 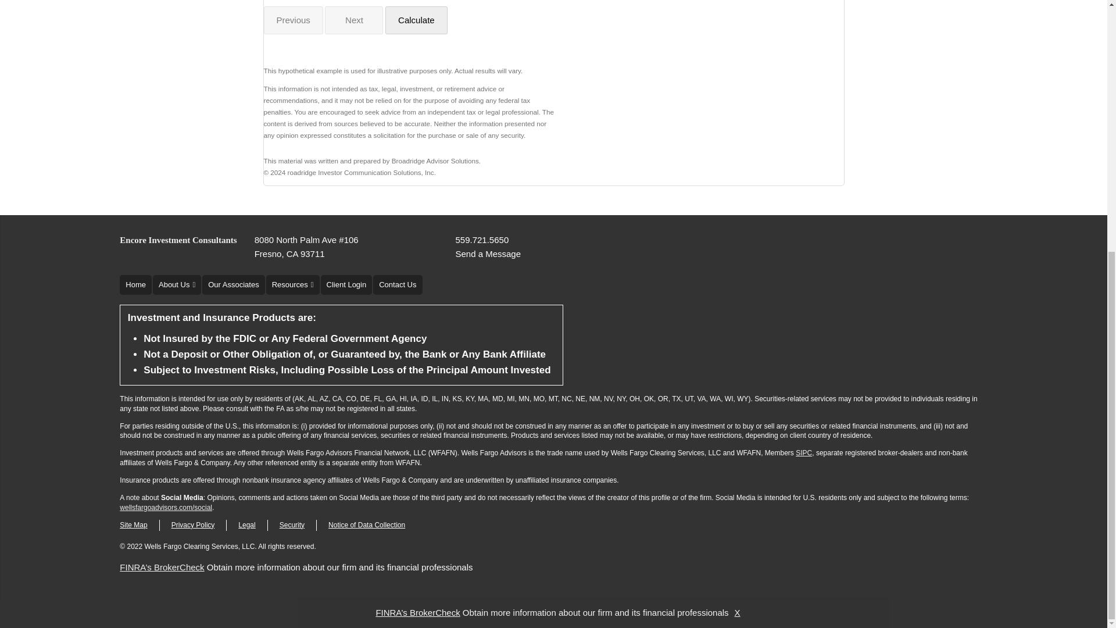 I want to click on 559.721.5650, so click(x=482, y=240).